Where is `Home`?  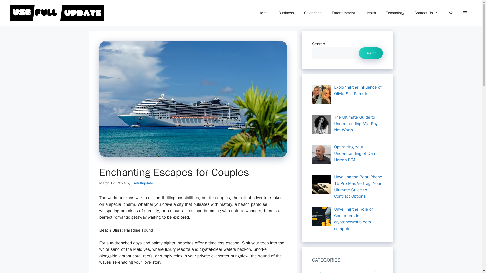
Home is located at coordinates (263, 13).